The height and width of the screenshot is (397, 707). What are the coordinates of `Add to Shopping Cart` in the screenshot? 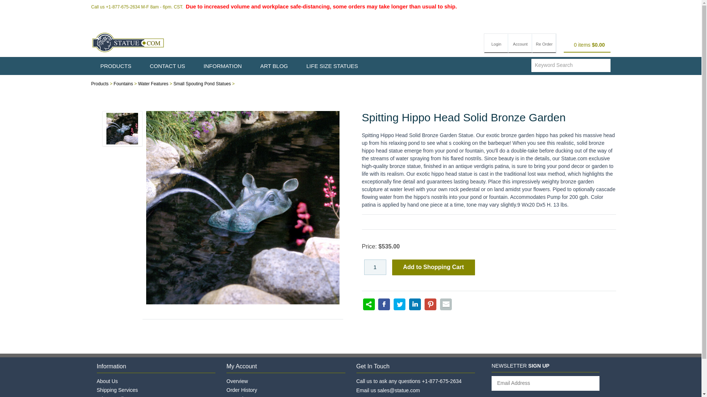 It's located at (433, 268).